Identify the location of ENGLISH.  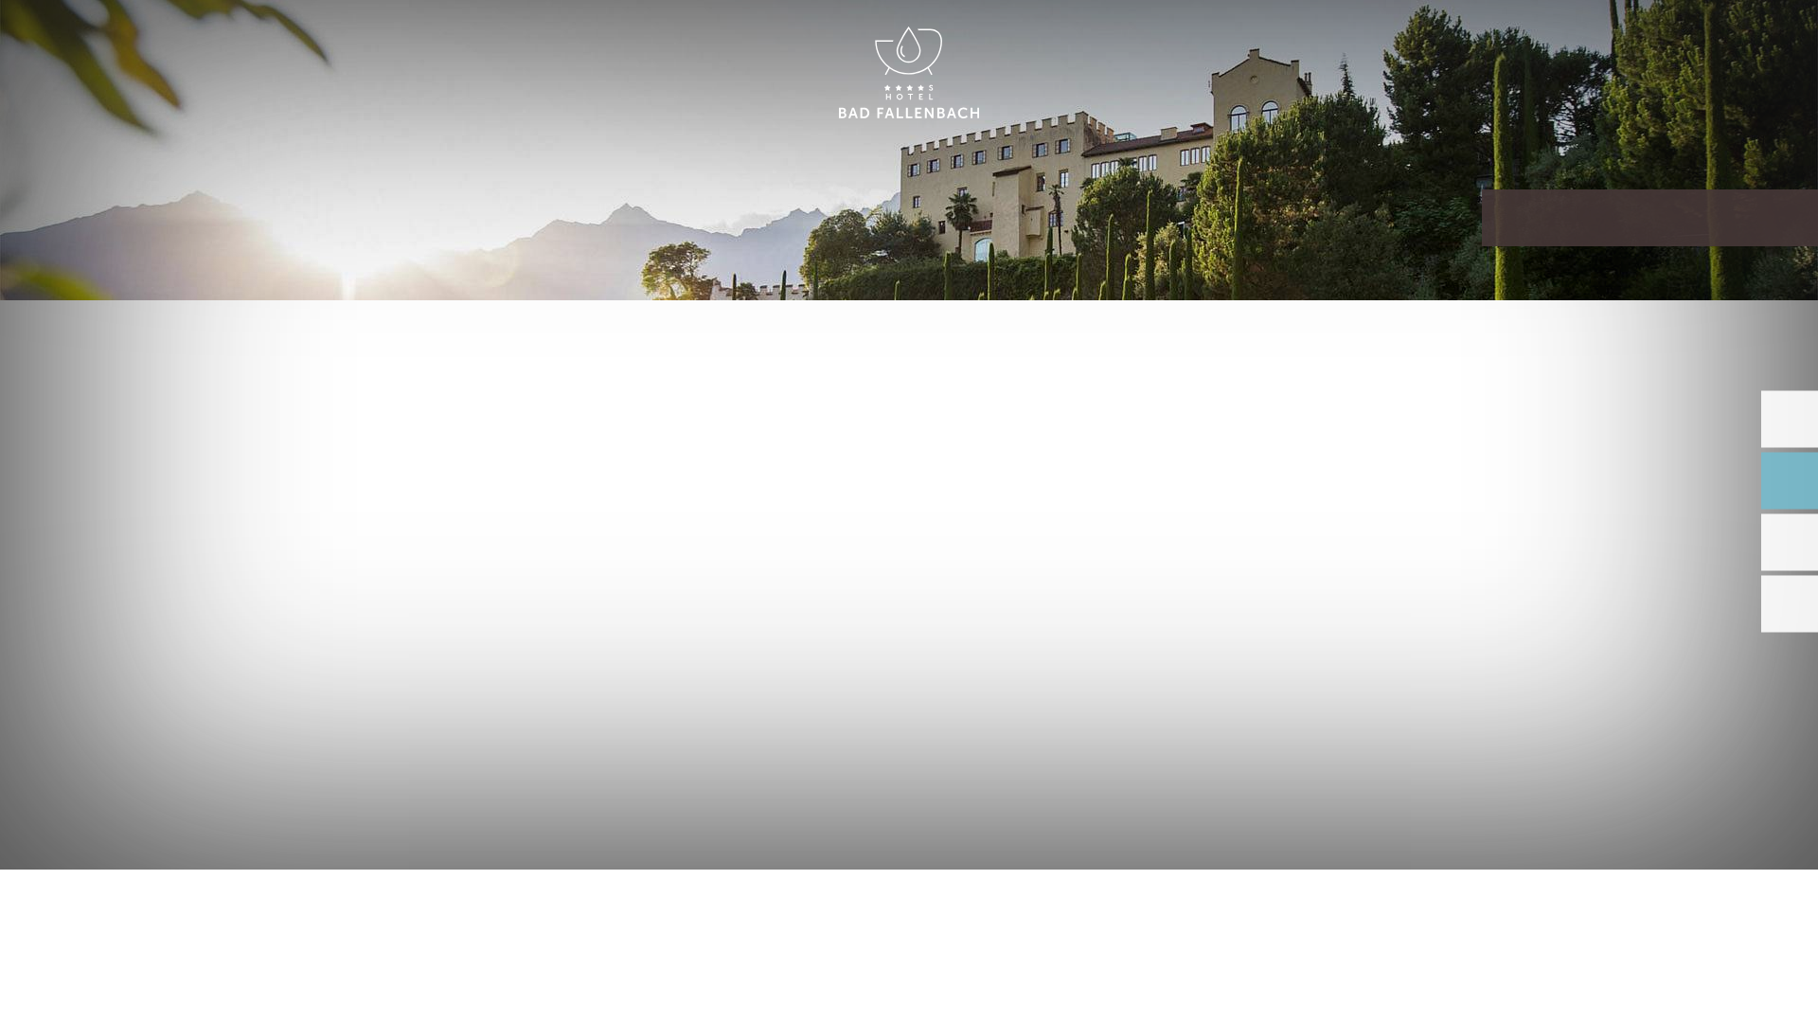
(1613, 36).